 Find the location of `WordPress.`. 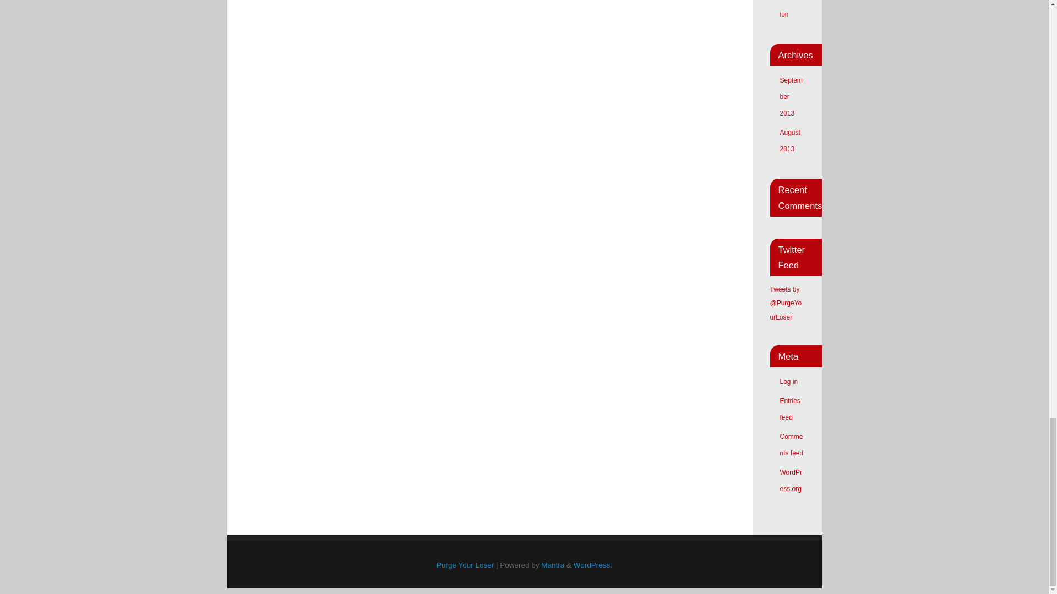

WordPress. is located at coordinates (592, 564).